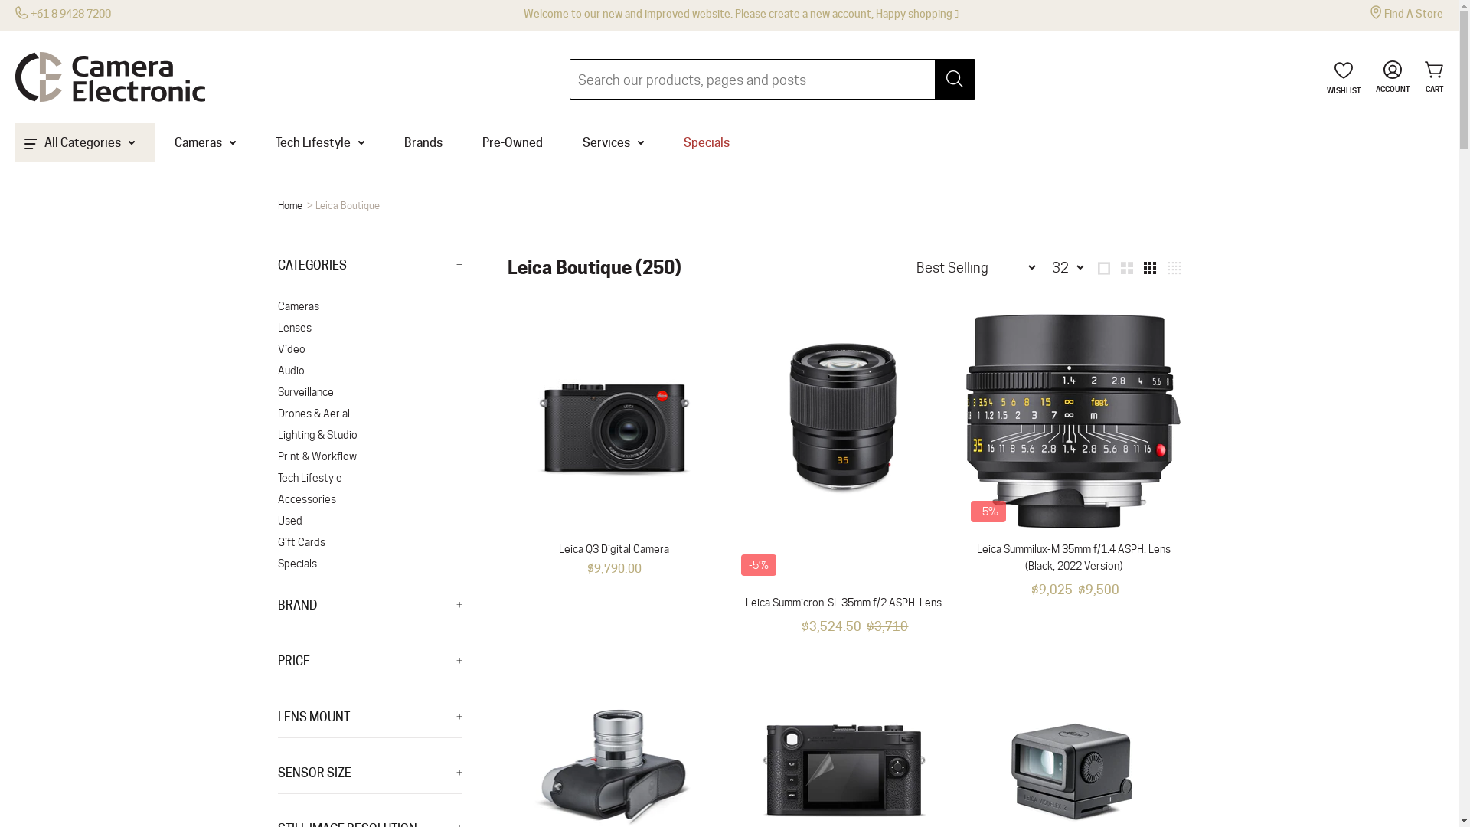 Image resolution: width=1470 pixels, height=827 pixels. What do you see at coordinates (369, 328) in the screenshot?
I see `Lenses` at bounding box center [369, 328].